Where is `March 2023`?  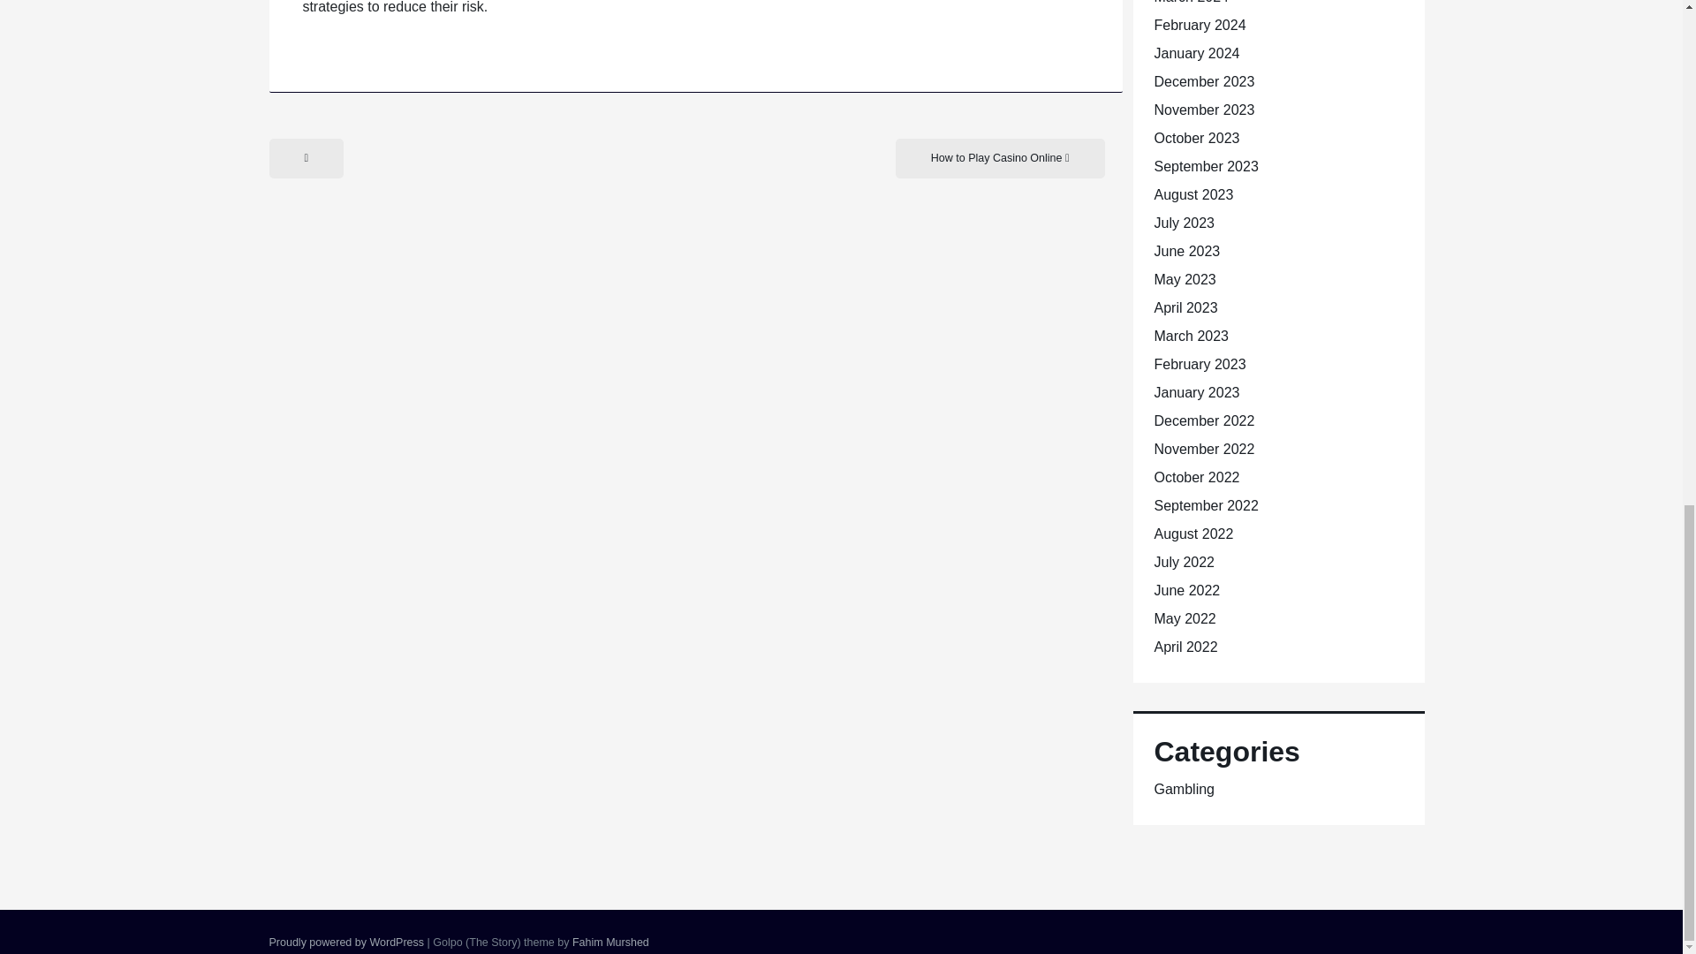 March 2023 is located at coordinates (1191, 336).